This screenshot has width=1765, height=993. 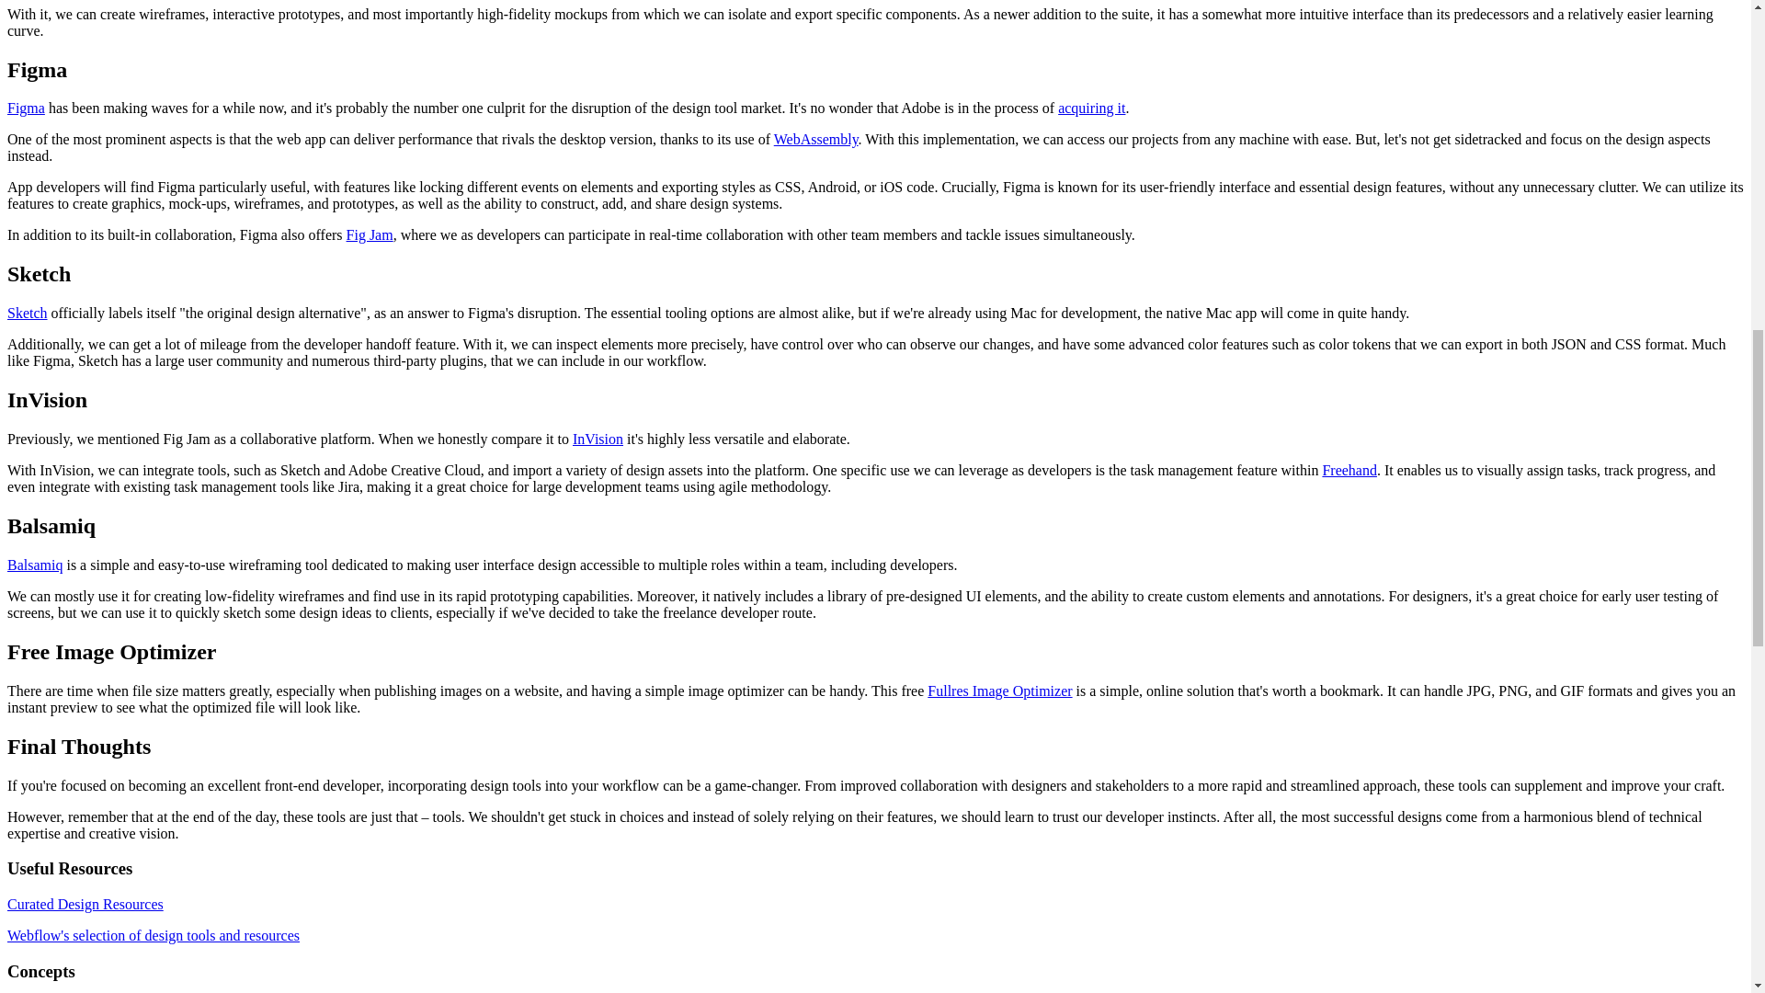 What do you see at coordinates (26, 108) in the screenshot?
I see `Figma` at bounding box center [26, 108].